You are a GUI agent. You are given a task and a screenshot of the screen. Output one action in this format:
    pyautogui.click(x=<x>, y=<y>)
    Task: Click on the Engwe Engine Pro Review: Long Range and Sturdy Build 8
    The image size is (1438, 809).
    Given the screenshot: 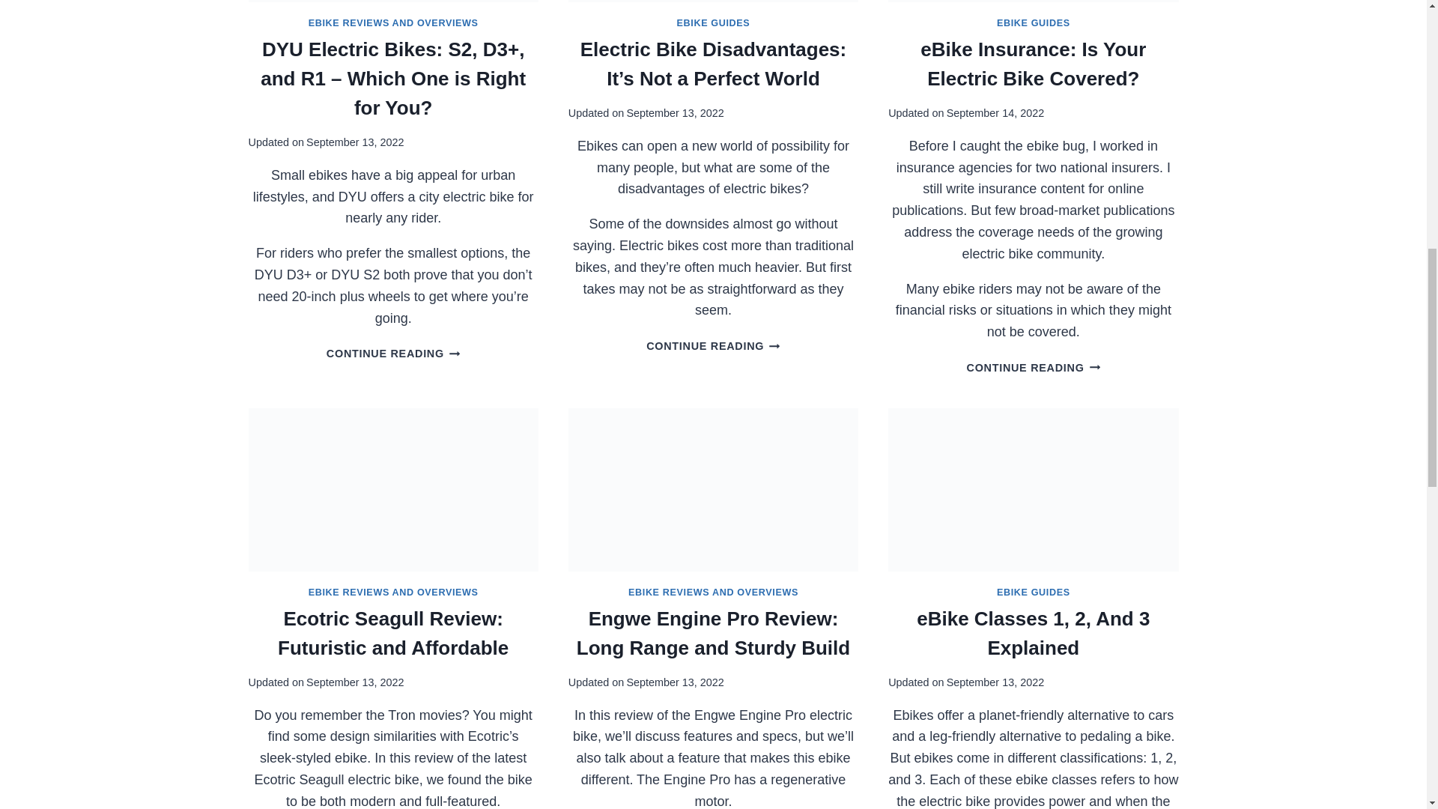 What is the action you would take?
    pyautogui.click(x=713, y=490)
    